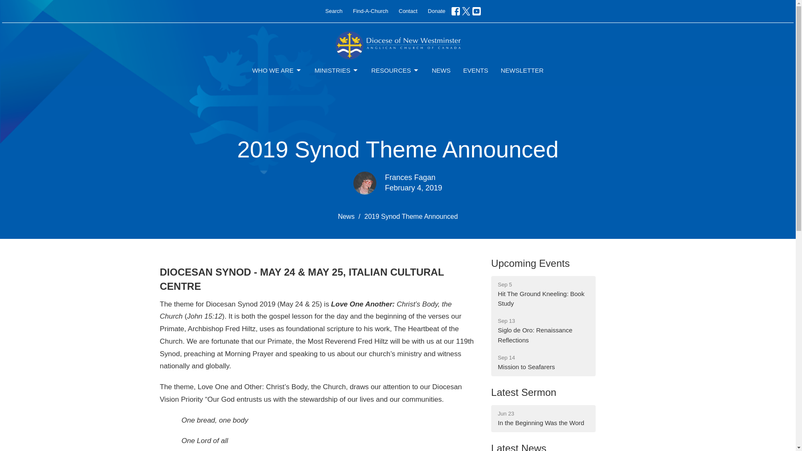 This screenshot has width=802, height=451. Describe the element at coordinates (476, 70) in the screenshot. I see `EVENTS` at that location.